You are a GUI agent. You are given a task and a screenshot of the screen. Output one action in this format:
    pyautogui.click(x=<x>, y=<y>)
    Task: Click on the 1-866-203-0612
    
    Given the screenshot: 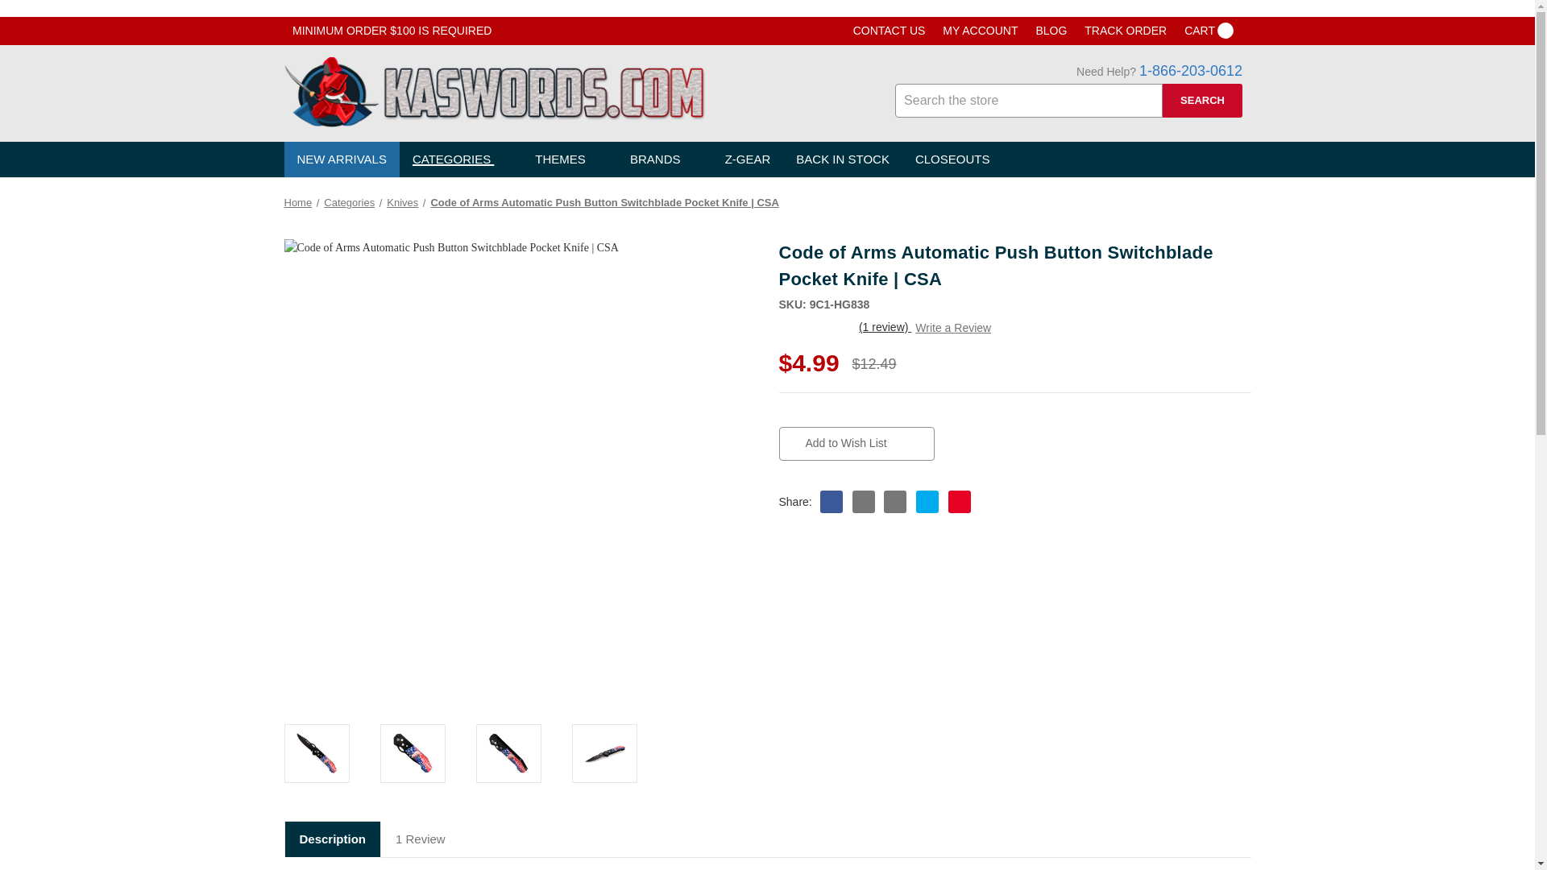 What is the action you would take?
    pyautogui.click(x=1190, y=71)
    